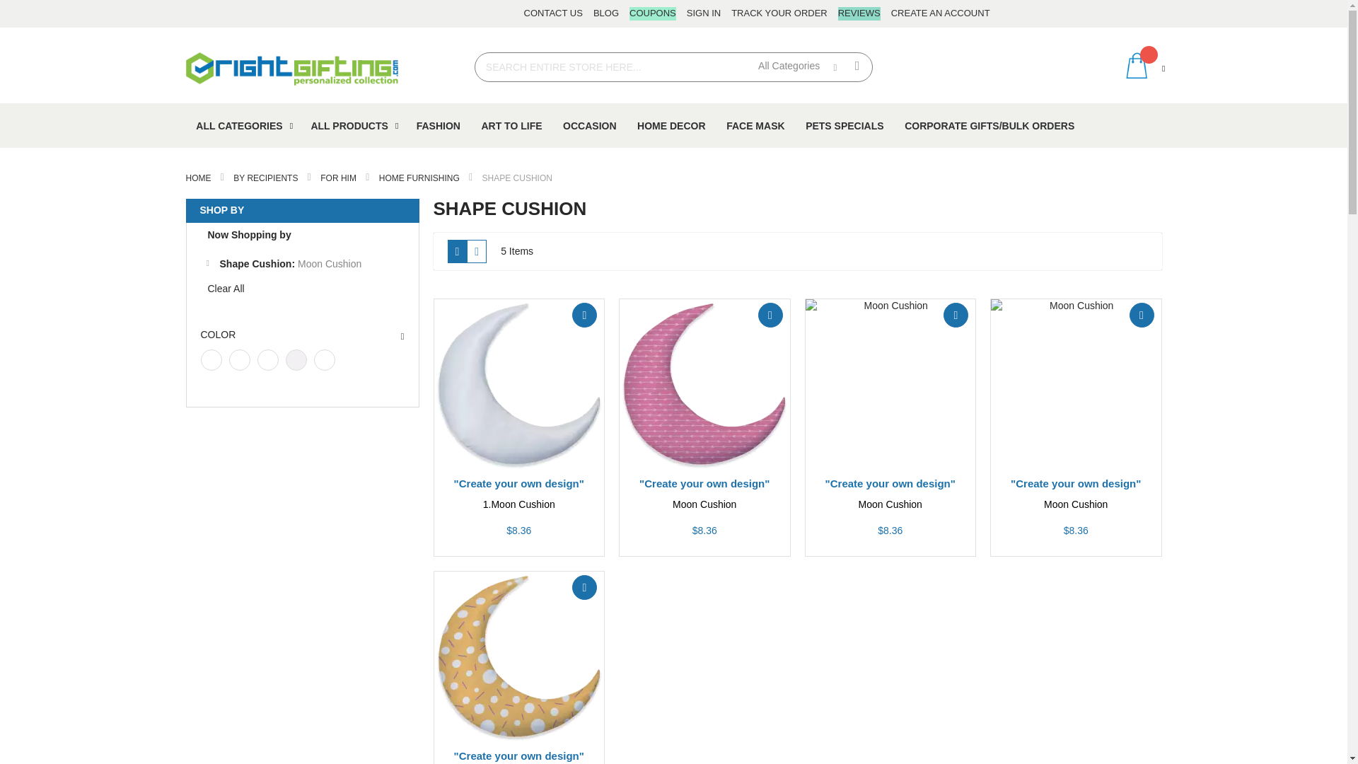 Image resolution: width=1358 pixels, height=764 pixels. I want to click on Right Gifting, so click(291, 69).